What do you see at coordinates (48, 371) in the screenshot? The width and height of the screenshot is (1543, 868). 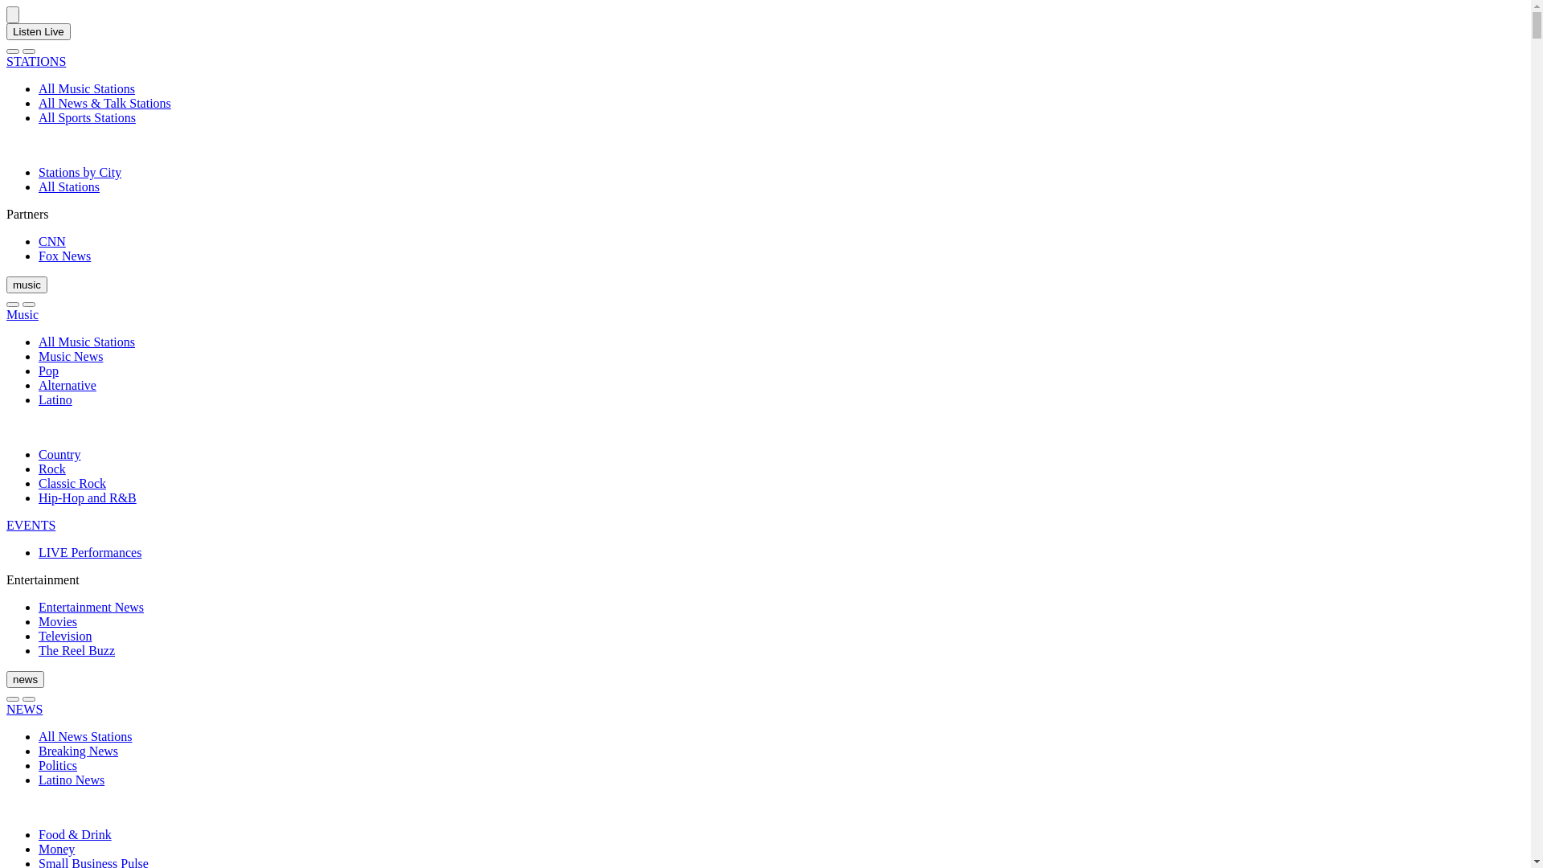 I see `Pop` at bounding box center [48, 371].